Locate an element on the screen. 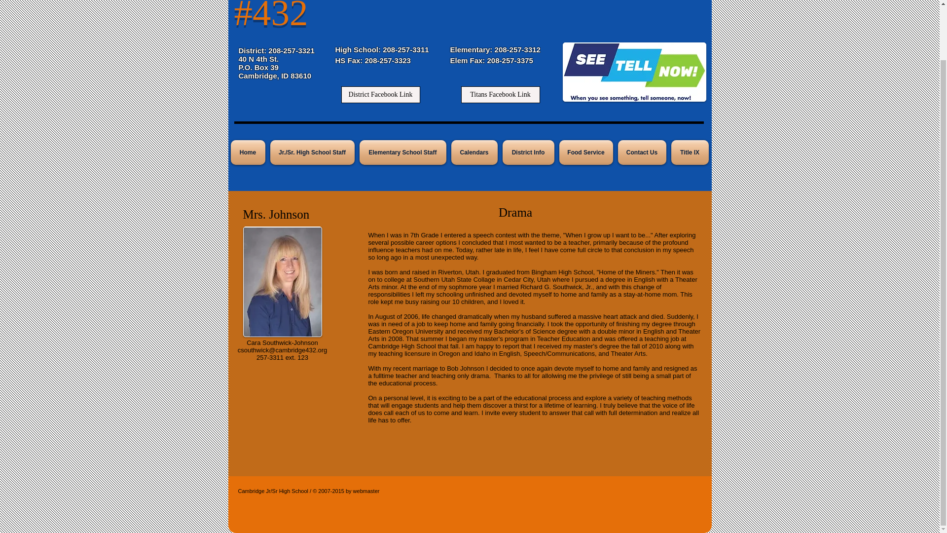 The width and height of the screenshot is (947, 533). Contact Us is located at coordinates (642, 152).